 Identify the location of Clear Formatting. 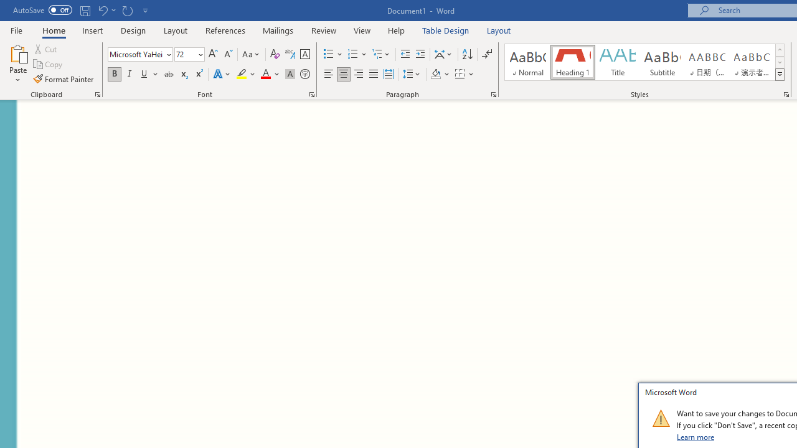
(275, 55).